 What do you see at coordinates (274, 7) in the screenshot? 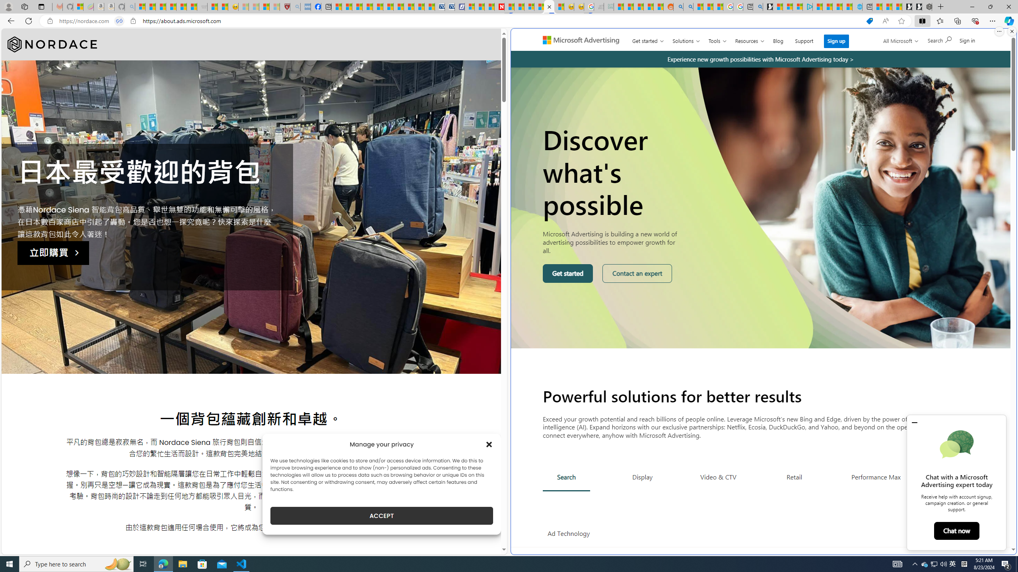
I see `12 Popular Science Lies that Must be Corrected - Sleeping` at bounding box center [274, 7].